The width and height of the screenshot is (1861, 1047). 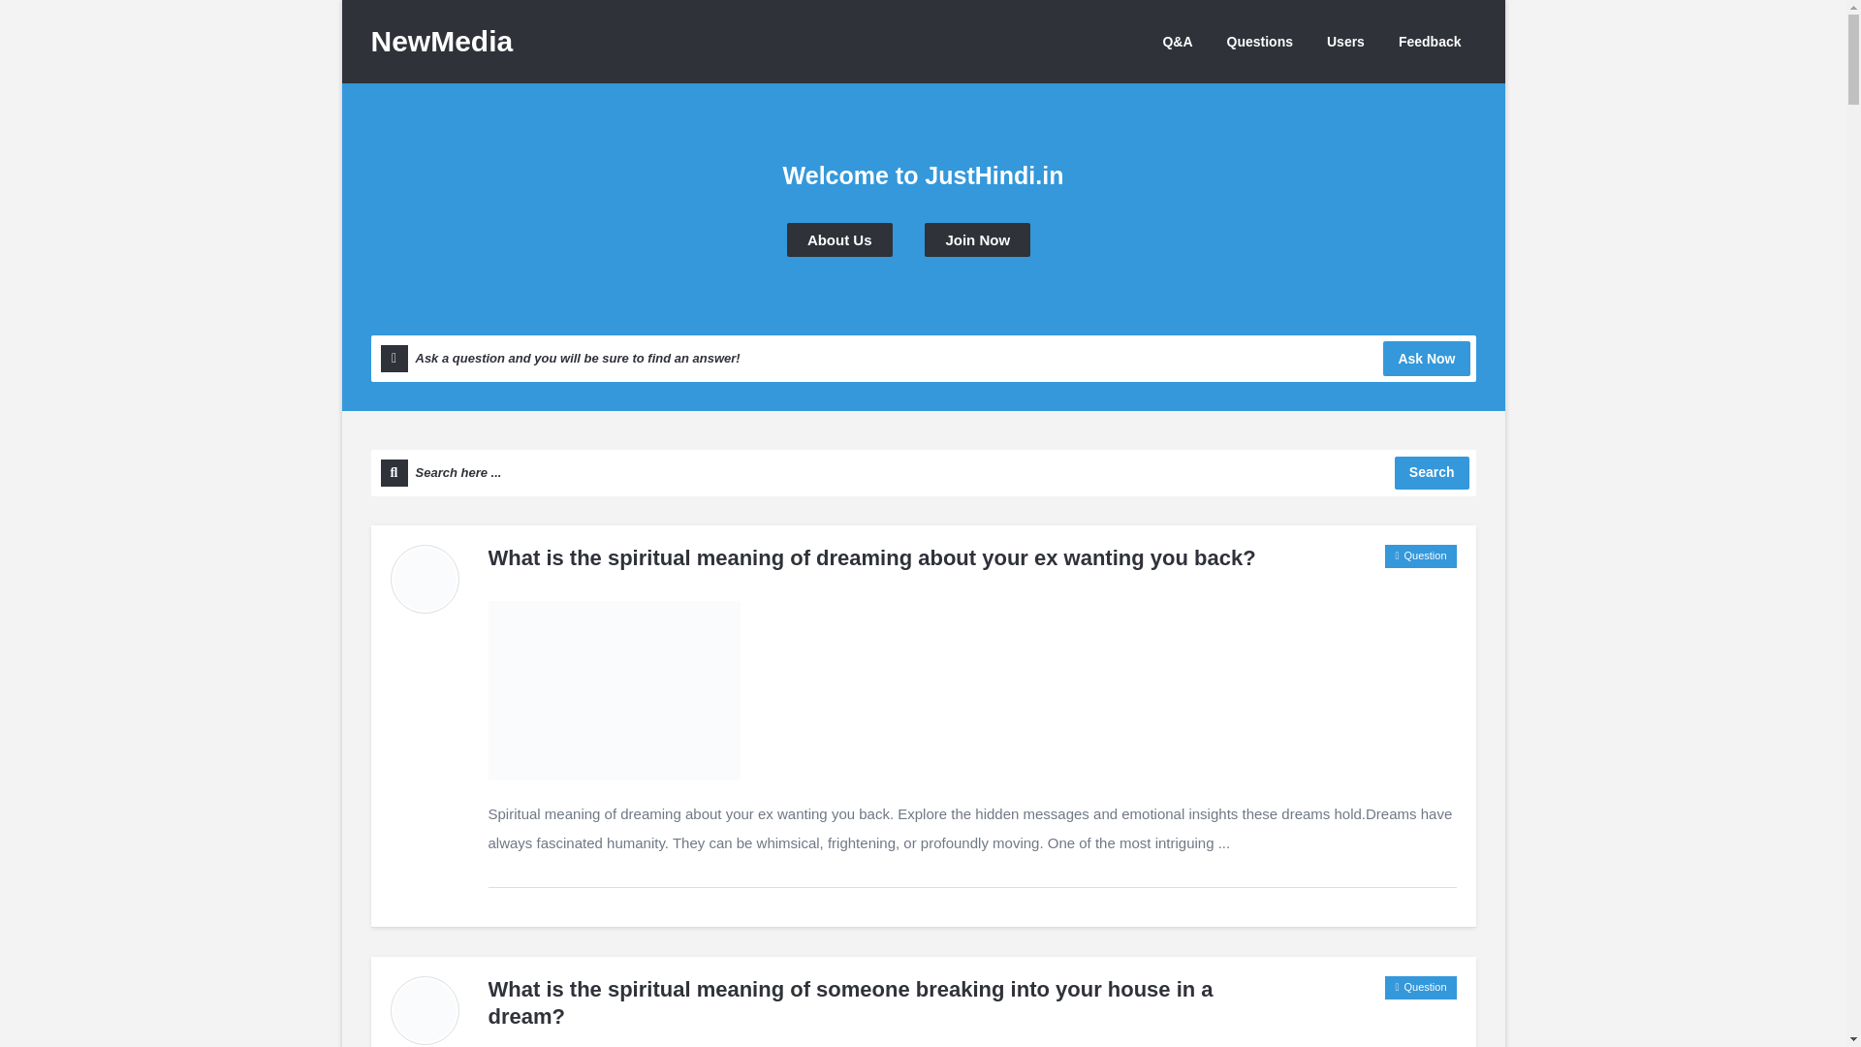 I want to click on Search here ..., so click(x=923, y=473).